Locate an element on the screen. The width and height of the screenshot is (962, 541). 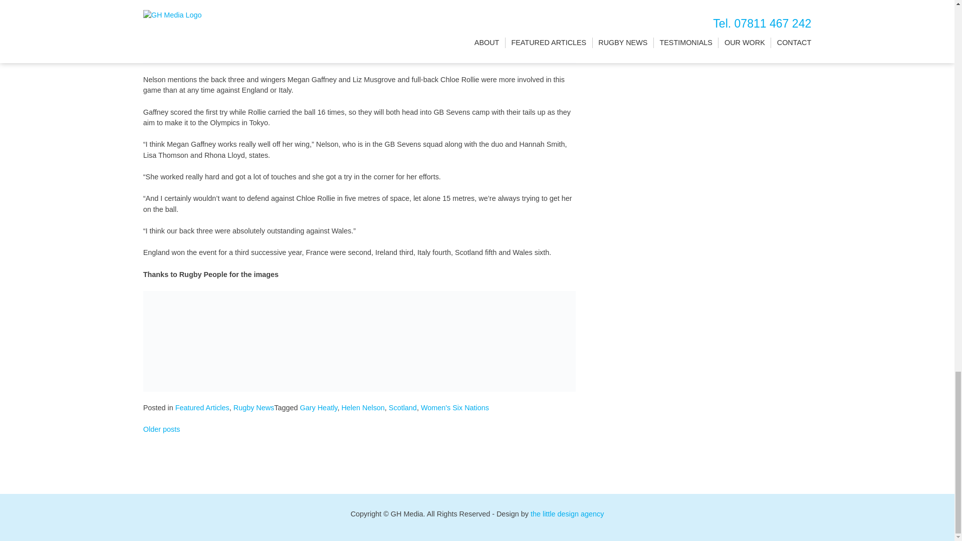
Women's Six Nations is located at coordinates (455, 407).